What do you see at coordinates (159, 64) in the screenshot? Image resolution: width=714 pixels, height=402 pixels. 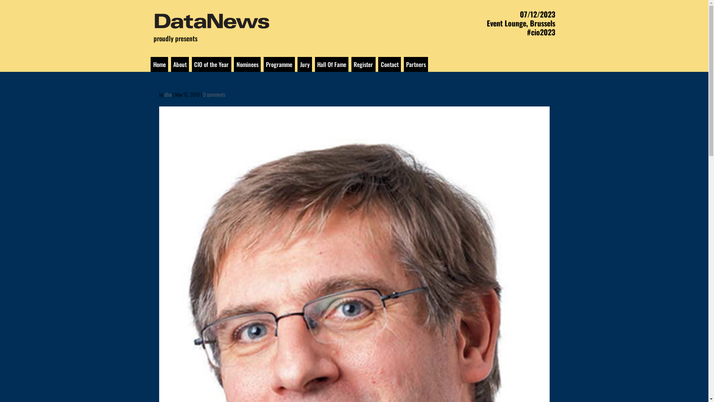 I see `Home` at bounding box center [159, 64].